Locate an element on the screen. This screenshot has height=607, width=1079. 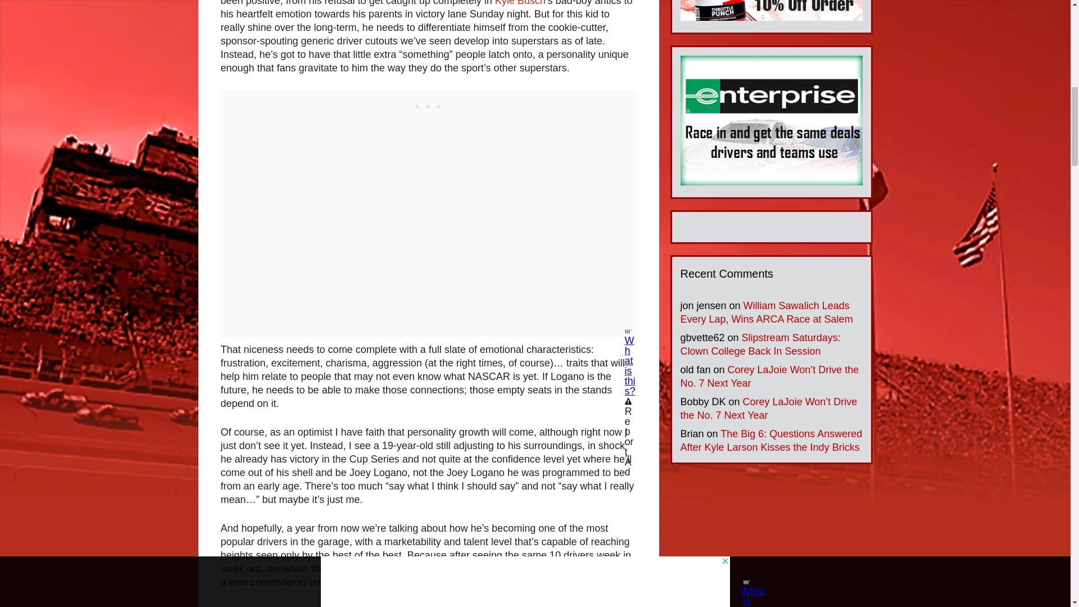
Kyle Busch is located at coordinates (520, 3).